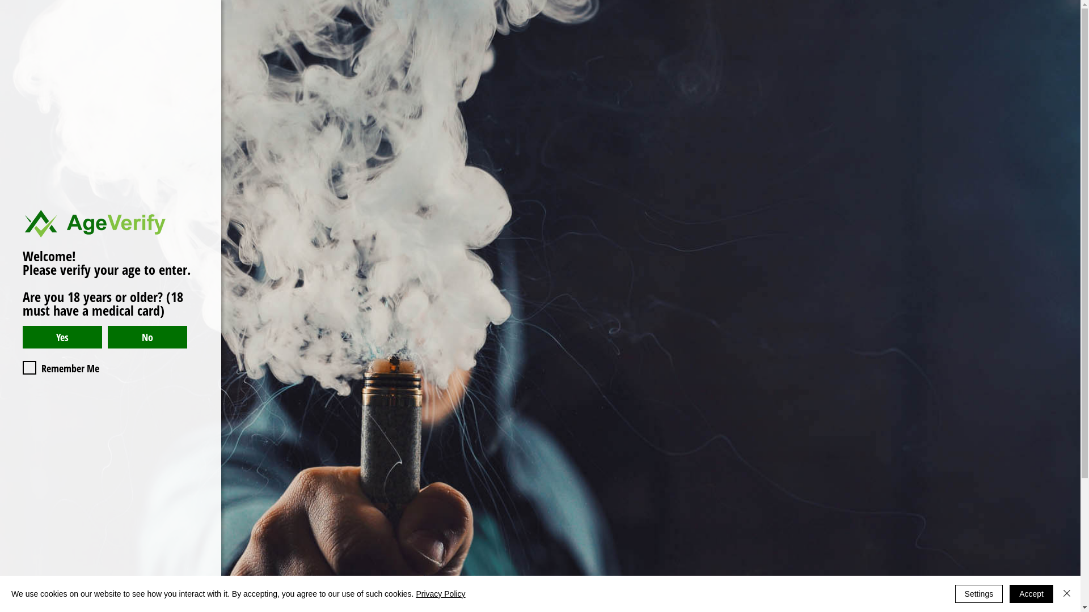 The image size is (1089, 612). Describe the element at coordinates (403, 343) in the screenshot. I see `Jackson Michigan Cannabis News!` at that location.